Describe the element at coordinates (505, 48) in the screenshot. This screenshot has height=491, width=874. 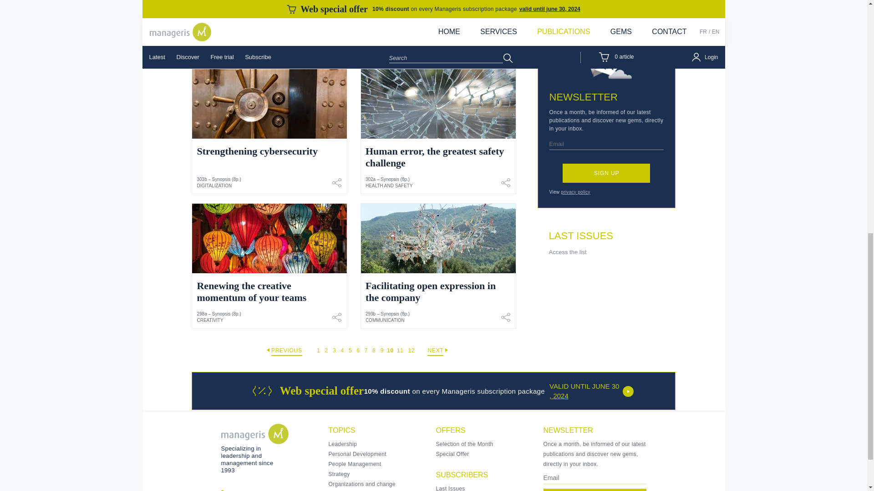
I see `Share` at that location.